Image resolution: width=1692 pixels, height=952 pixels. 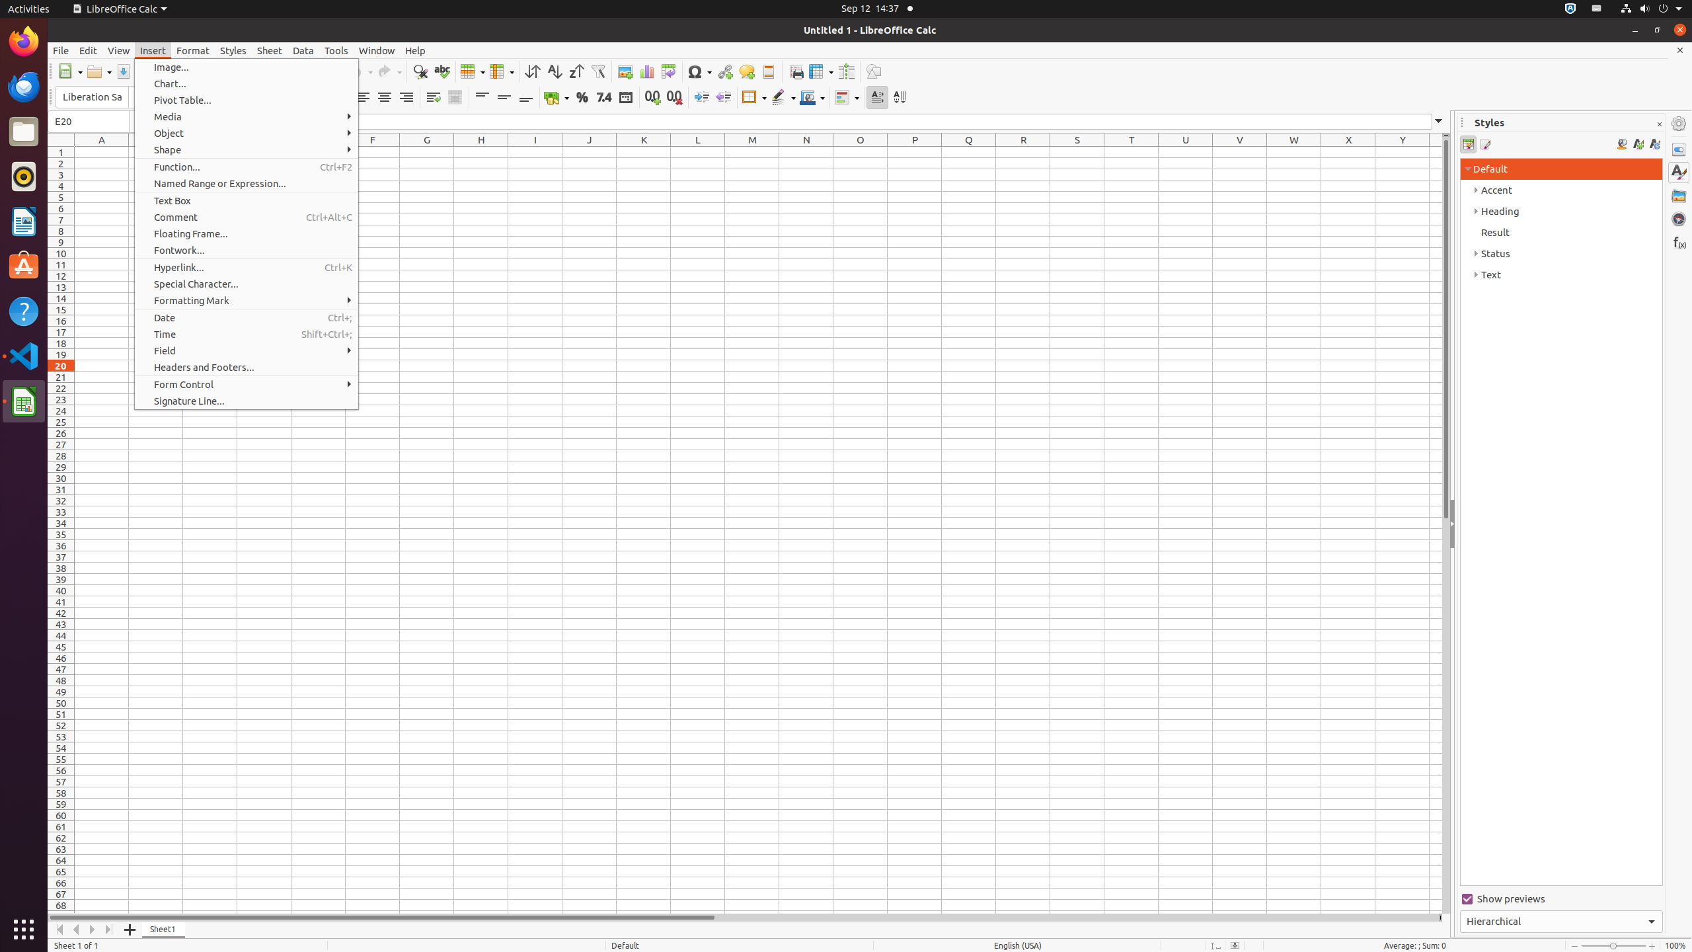 I want to click on Pivot Table, so click(x=669, y=71).